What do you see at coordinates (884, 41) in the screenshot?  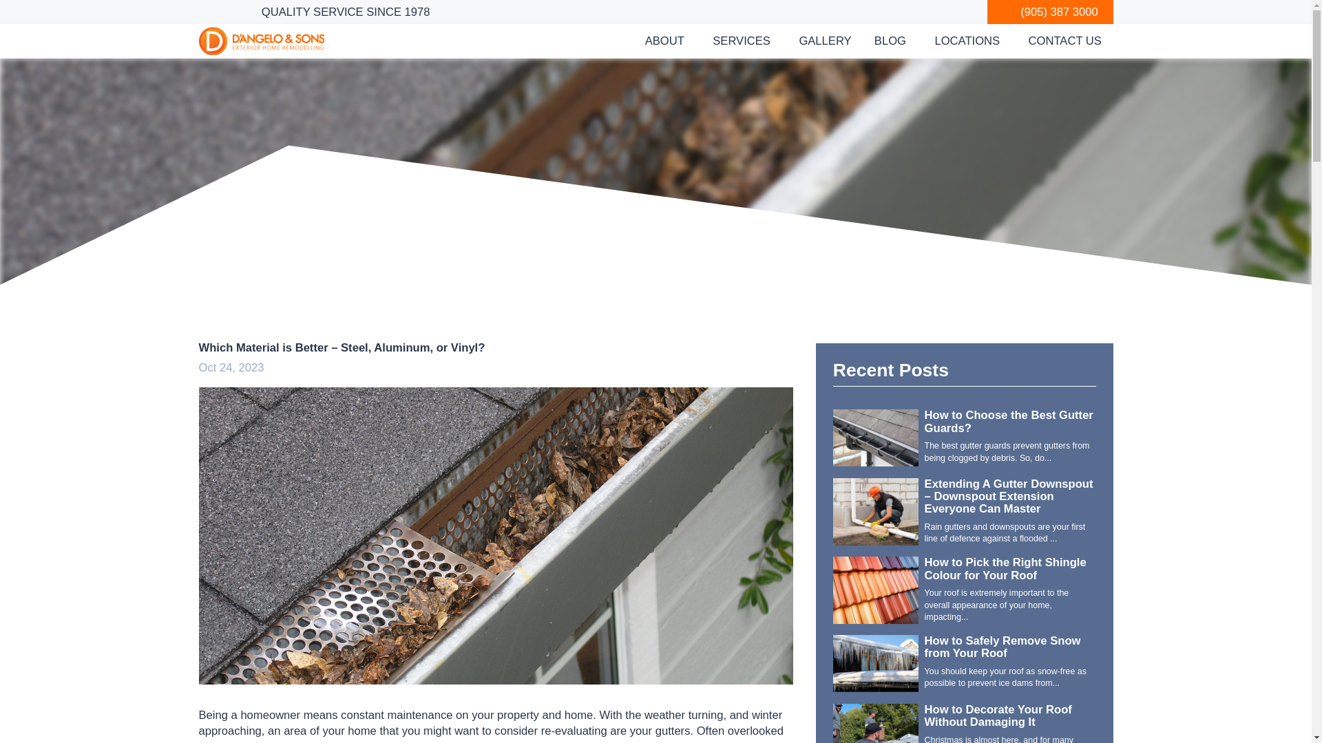 I see `BLOG` at bounding box center [884, 41].